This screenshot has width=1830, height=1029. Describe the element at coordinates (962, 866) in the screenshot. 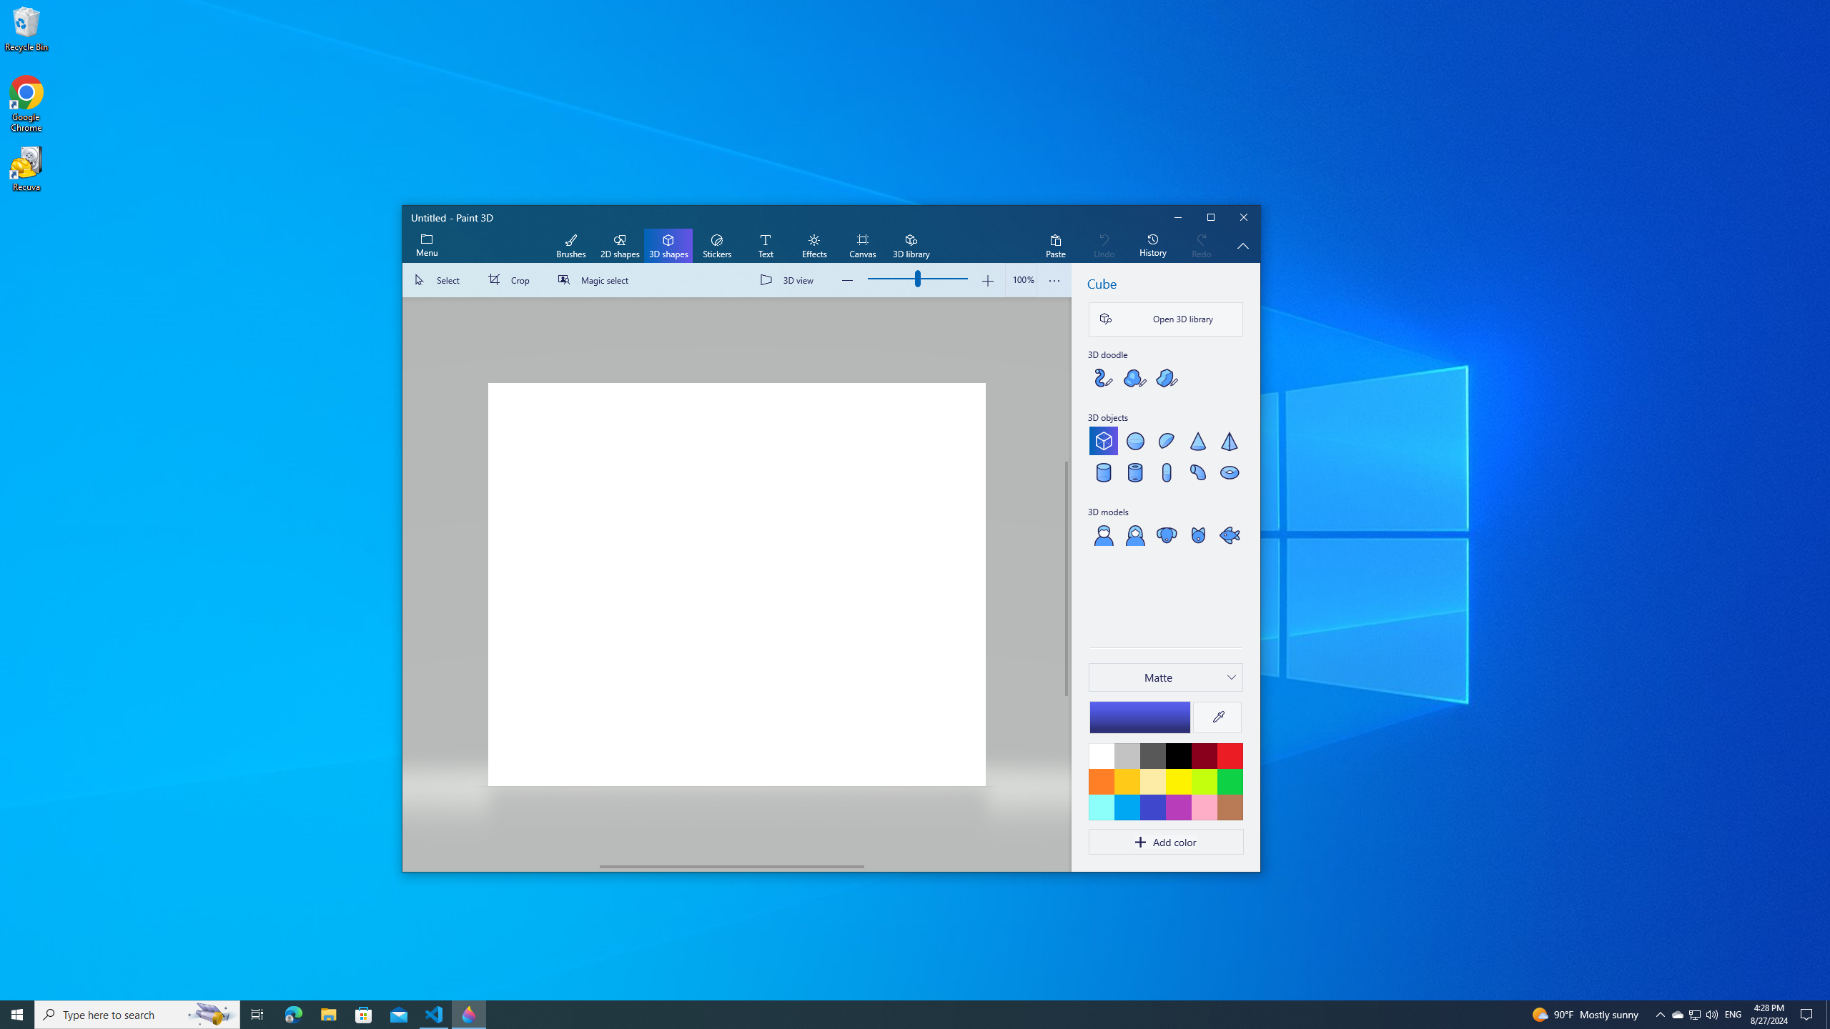

I see `Horizontal Large Increase` at that location.